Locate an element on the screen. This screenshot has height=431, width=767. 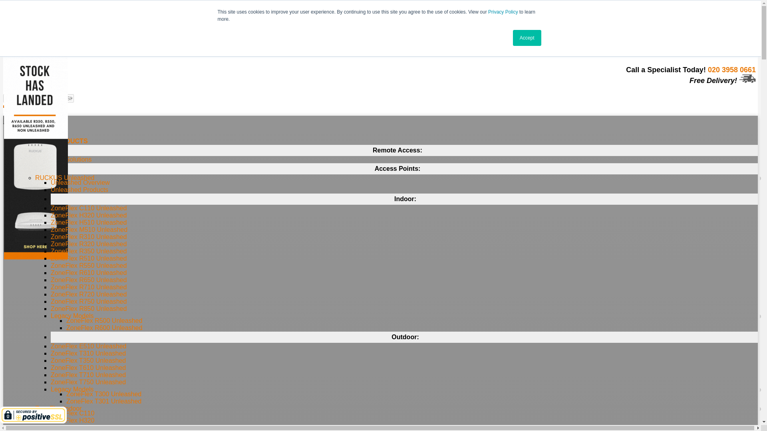
Legacy Models is located at coordinates (72, 389).